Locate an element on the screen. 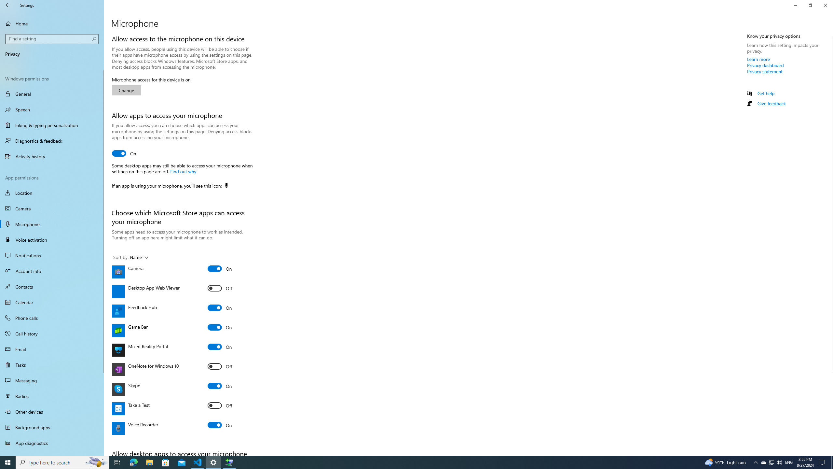 This screenshot has width=833, height=469. Voice Recorder is located at coordinates (220, 425).